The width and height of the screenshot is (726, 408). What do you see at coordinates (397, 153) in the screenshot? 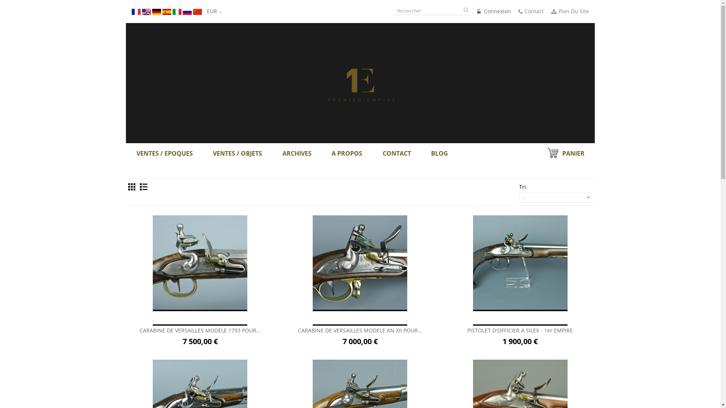
I see `CONTACT` at bounding box center [397, 153].